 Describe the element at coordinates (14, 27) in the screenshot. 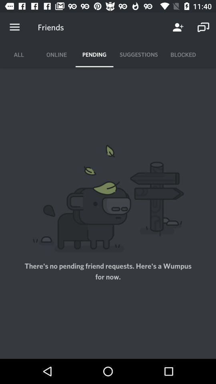

I see `menu` at that location.